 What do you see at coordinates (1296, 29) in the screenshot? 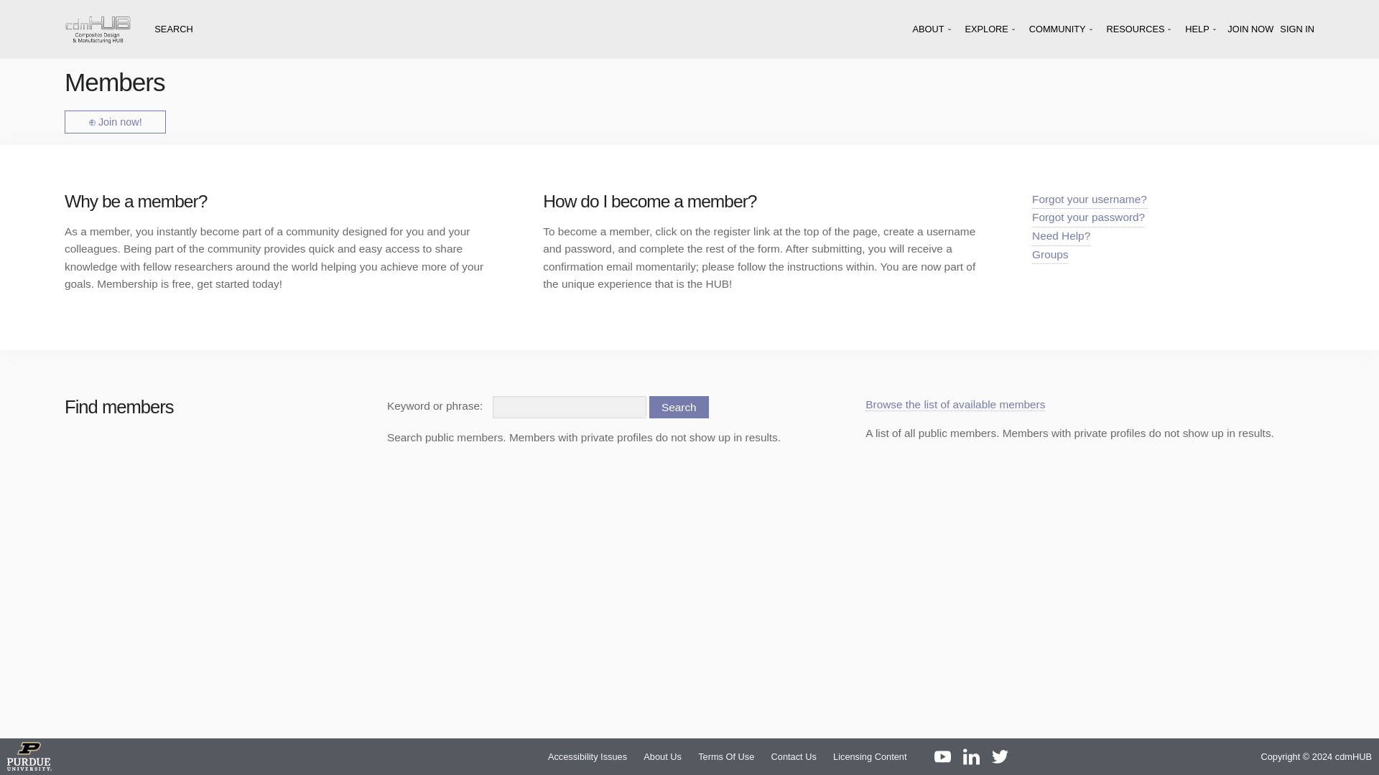
I see `Sign In` at bounding box center [1296, 29].